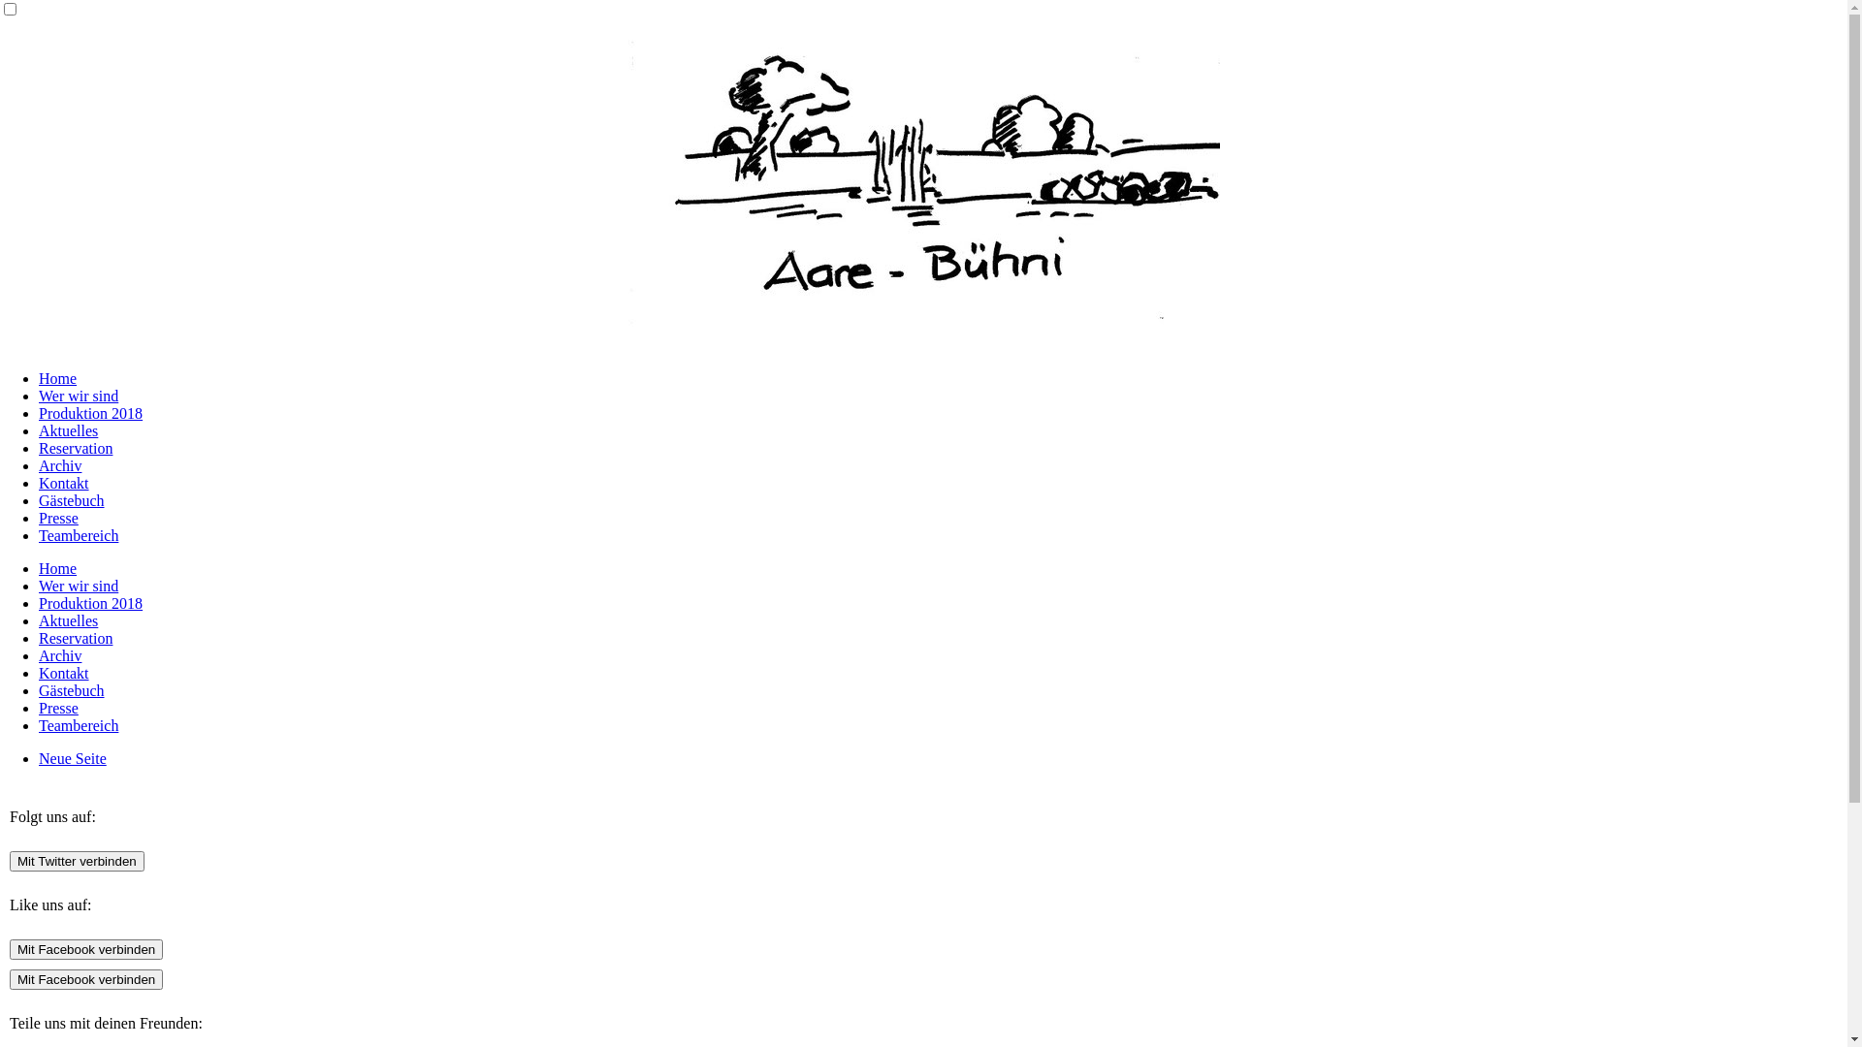 The height and width of the screenshot is (1047, 1862). What do you see at coordinates (76, 448) in the screenshot?
I see `Reservation` at bounding box center [76, 448].